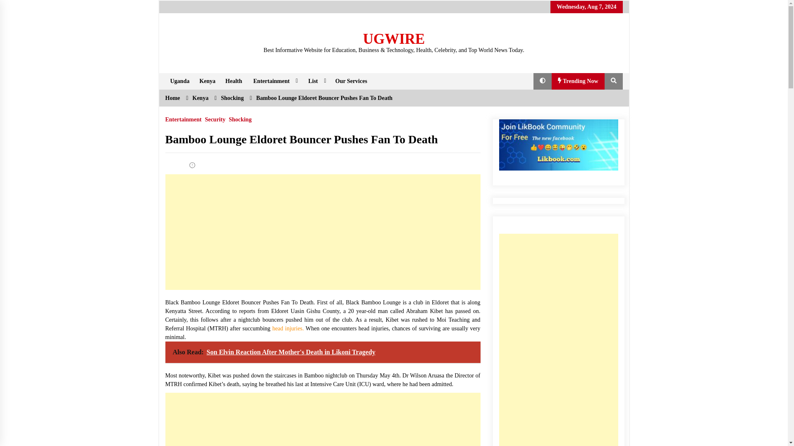  Describe the element at coordinates (208, 81) in the screenshot. I see `Kenya` at that location.